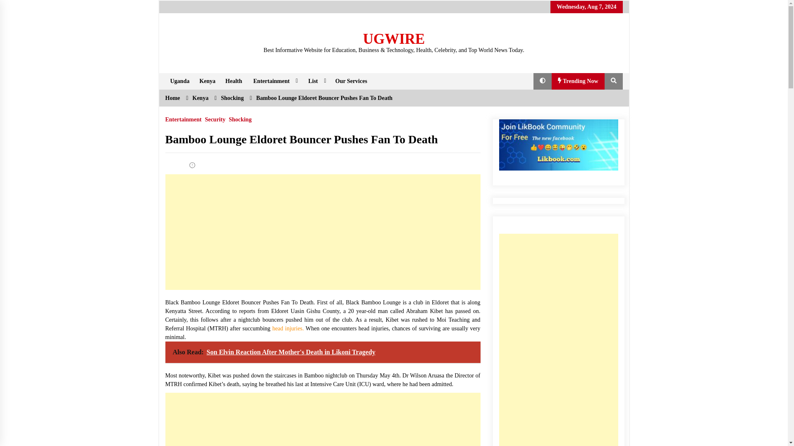  Describe the element at coordinates (208, 81) in the screenshot. I see `Kenya` at that location.